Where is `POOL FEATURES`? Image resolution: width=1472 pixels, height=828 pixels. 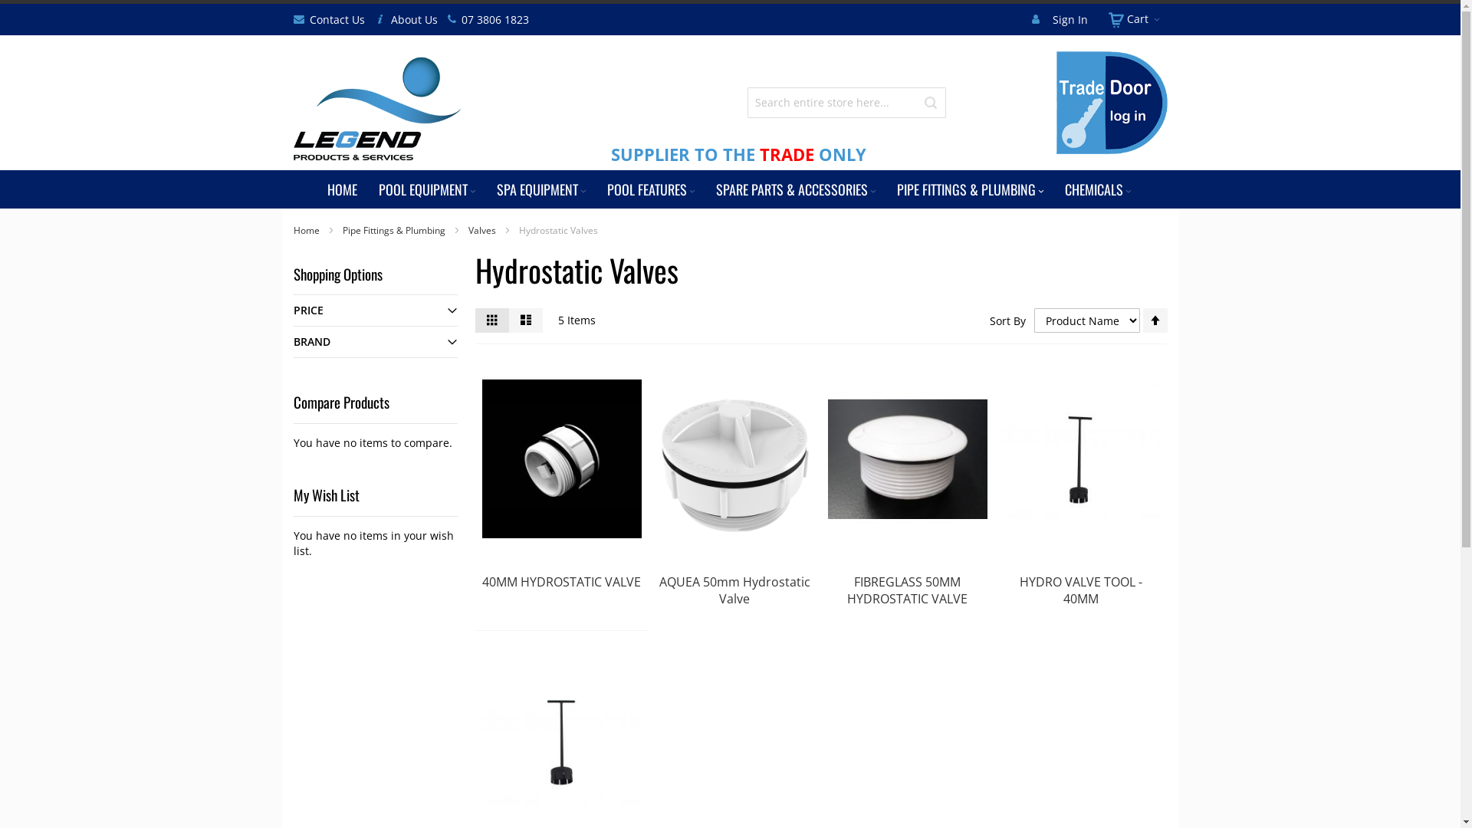
POOL FEATURES is located at coordinates (652, 189).